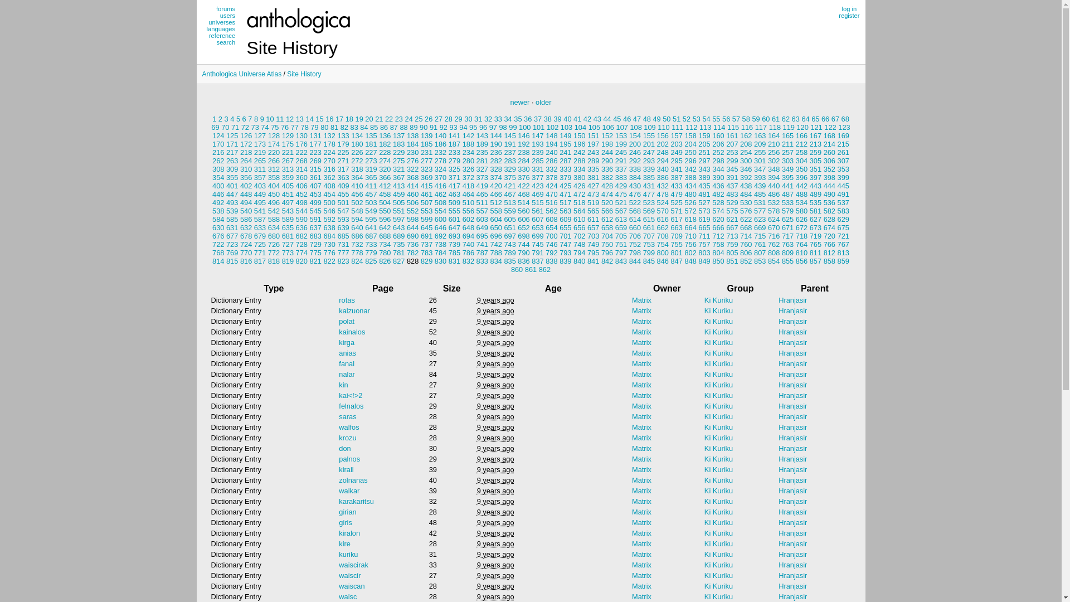 The image size is (1070, 602). What do you see at coordinates (690, 261) in the screenshot?
I see `848` at bounding box center [690, 261].